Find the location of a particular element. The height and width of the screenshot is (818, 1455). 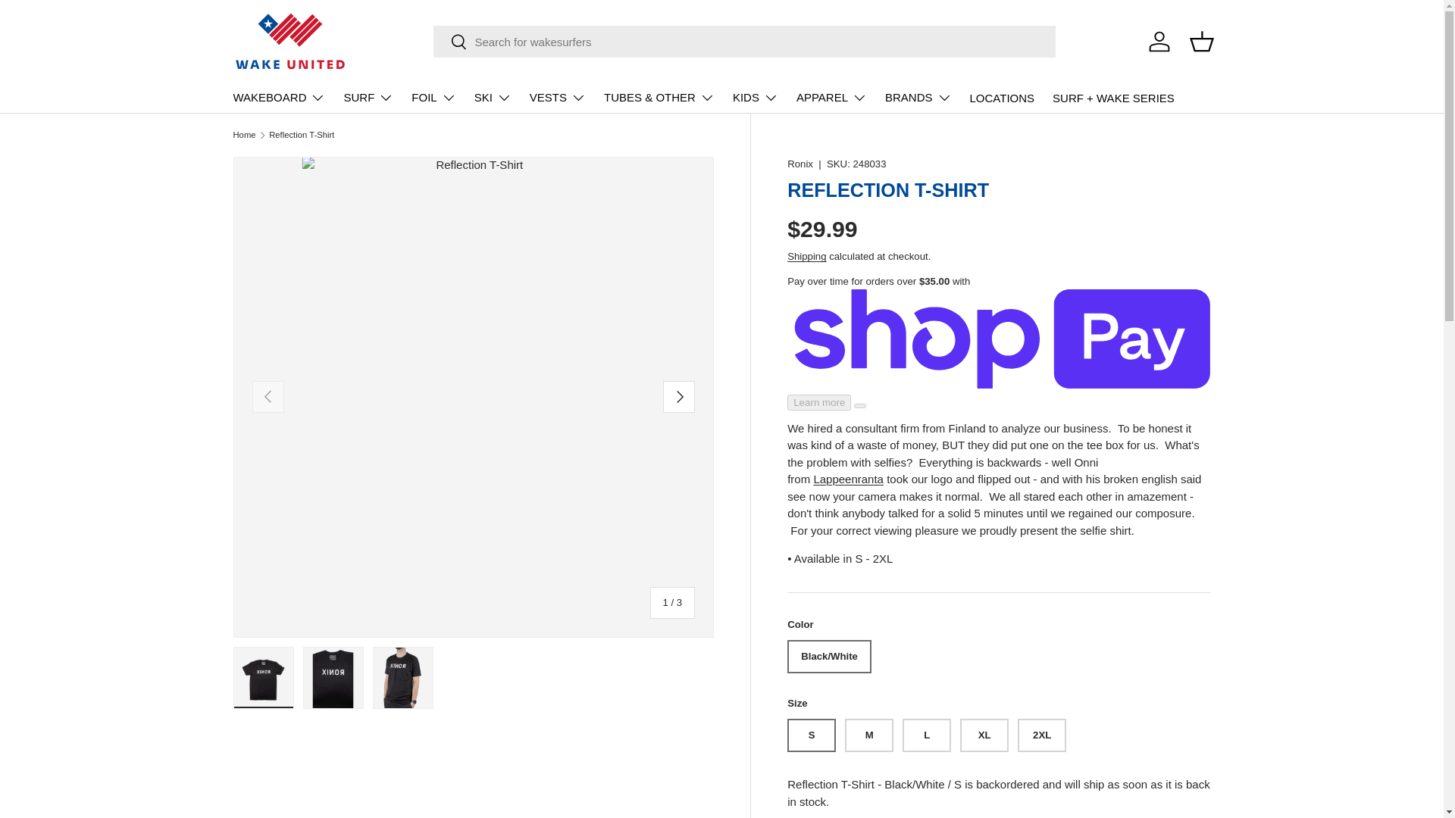

Skip to content is located at coordinates (69, 22).